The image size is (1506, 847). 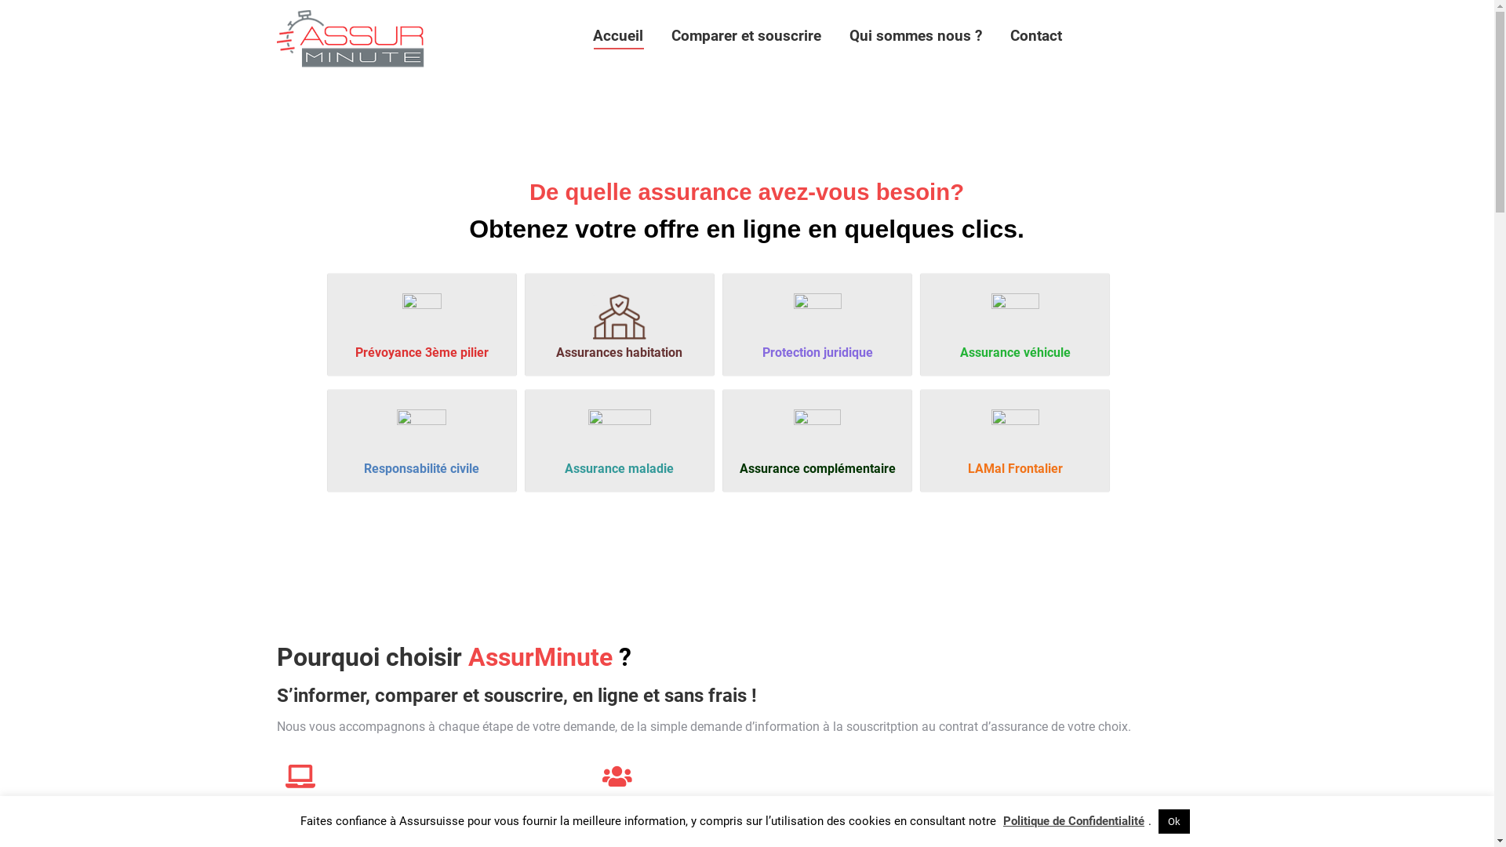 I want to click on Contact, so click(x=1036, y=35).